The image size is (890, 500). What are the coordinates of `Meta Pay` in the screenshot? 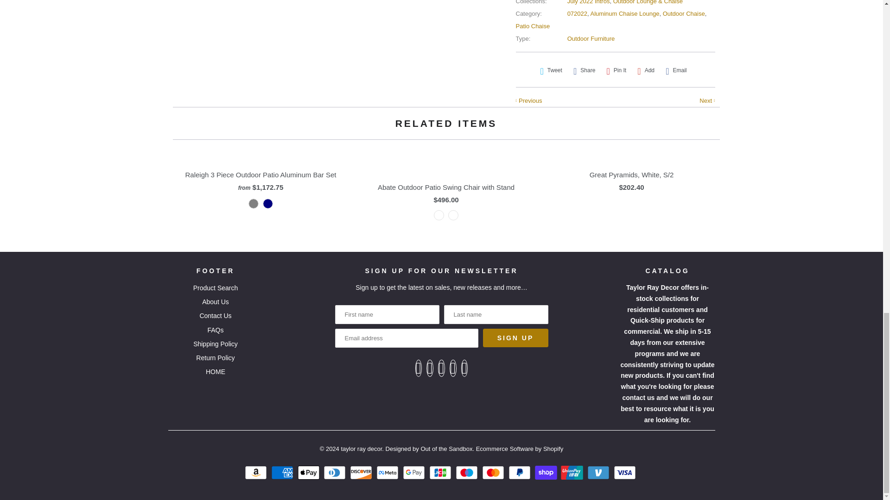 It's located at (388, 472).